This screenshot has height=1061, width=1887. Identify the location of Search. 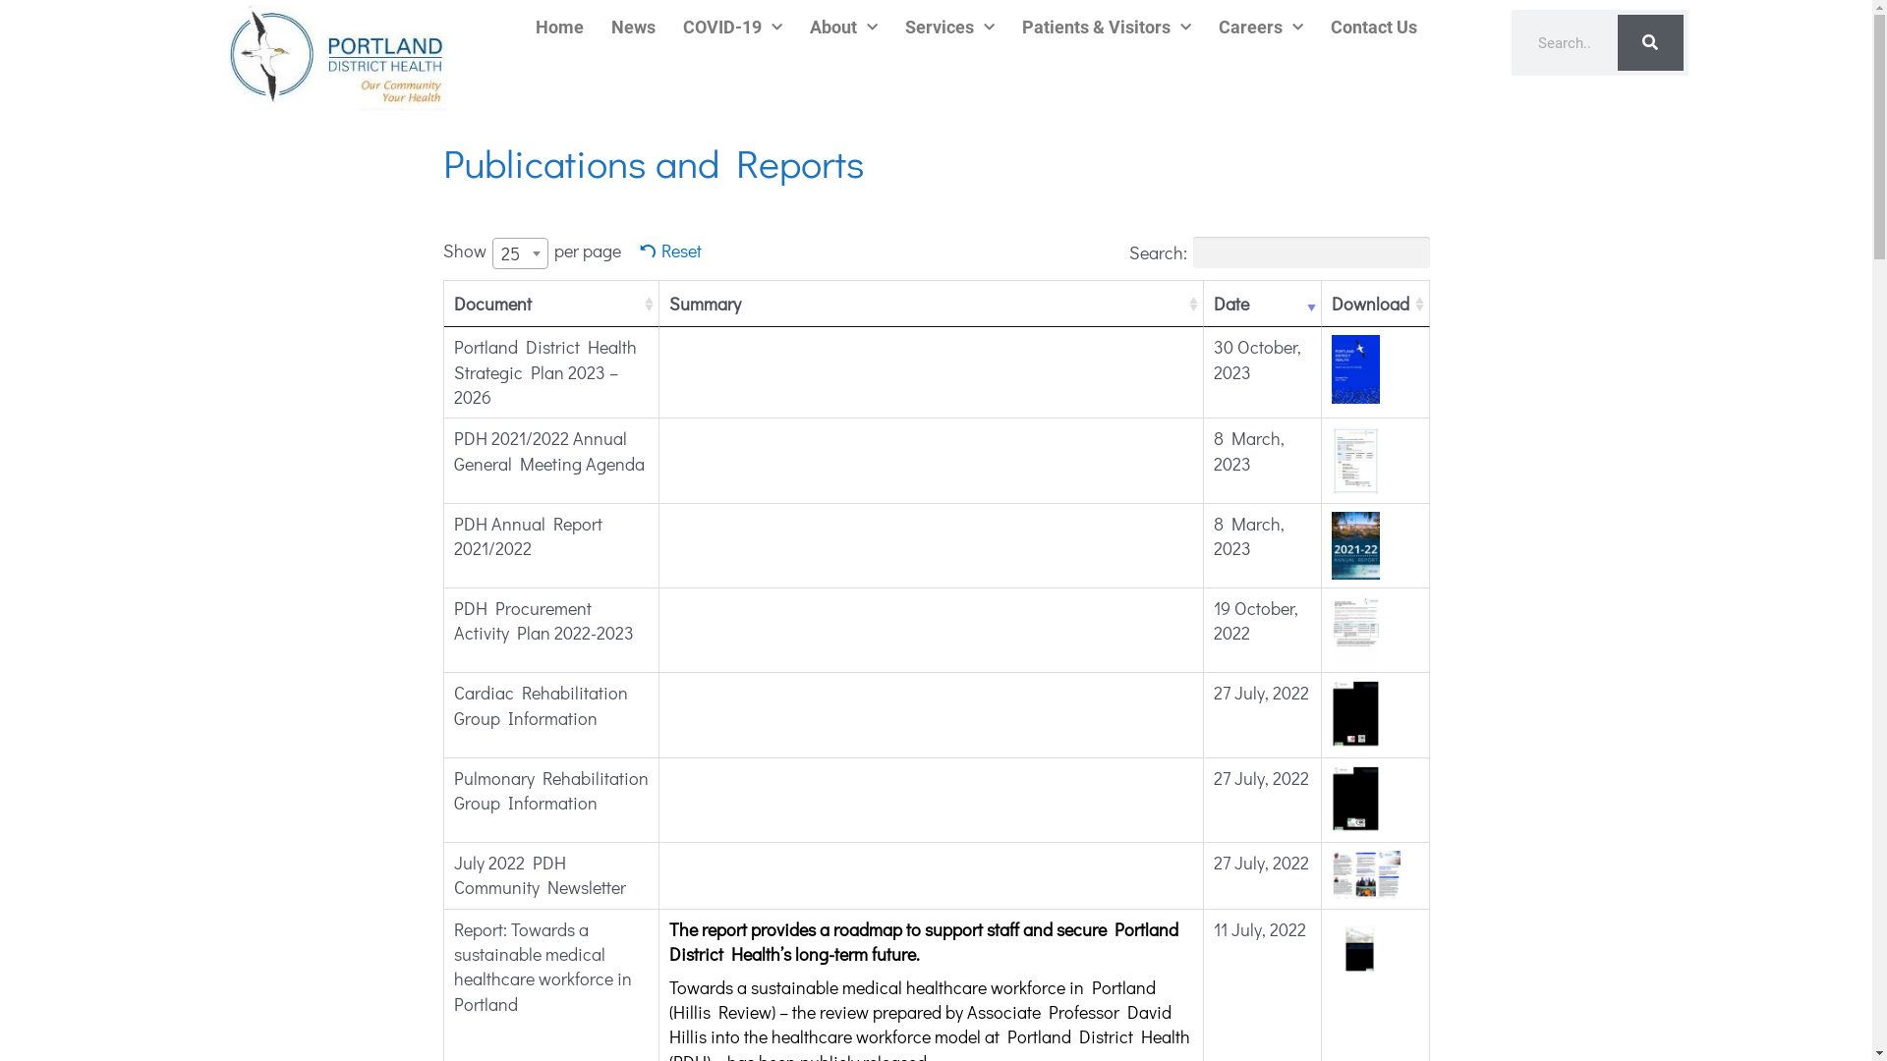
(1651, 43).